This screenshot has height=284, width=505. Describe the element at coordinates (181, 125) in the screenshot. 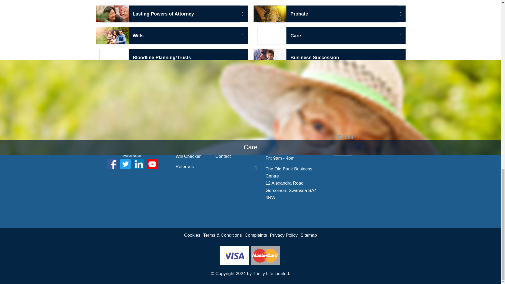

I see `Probate` at that location.